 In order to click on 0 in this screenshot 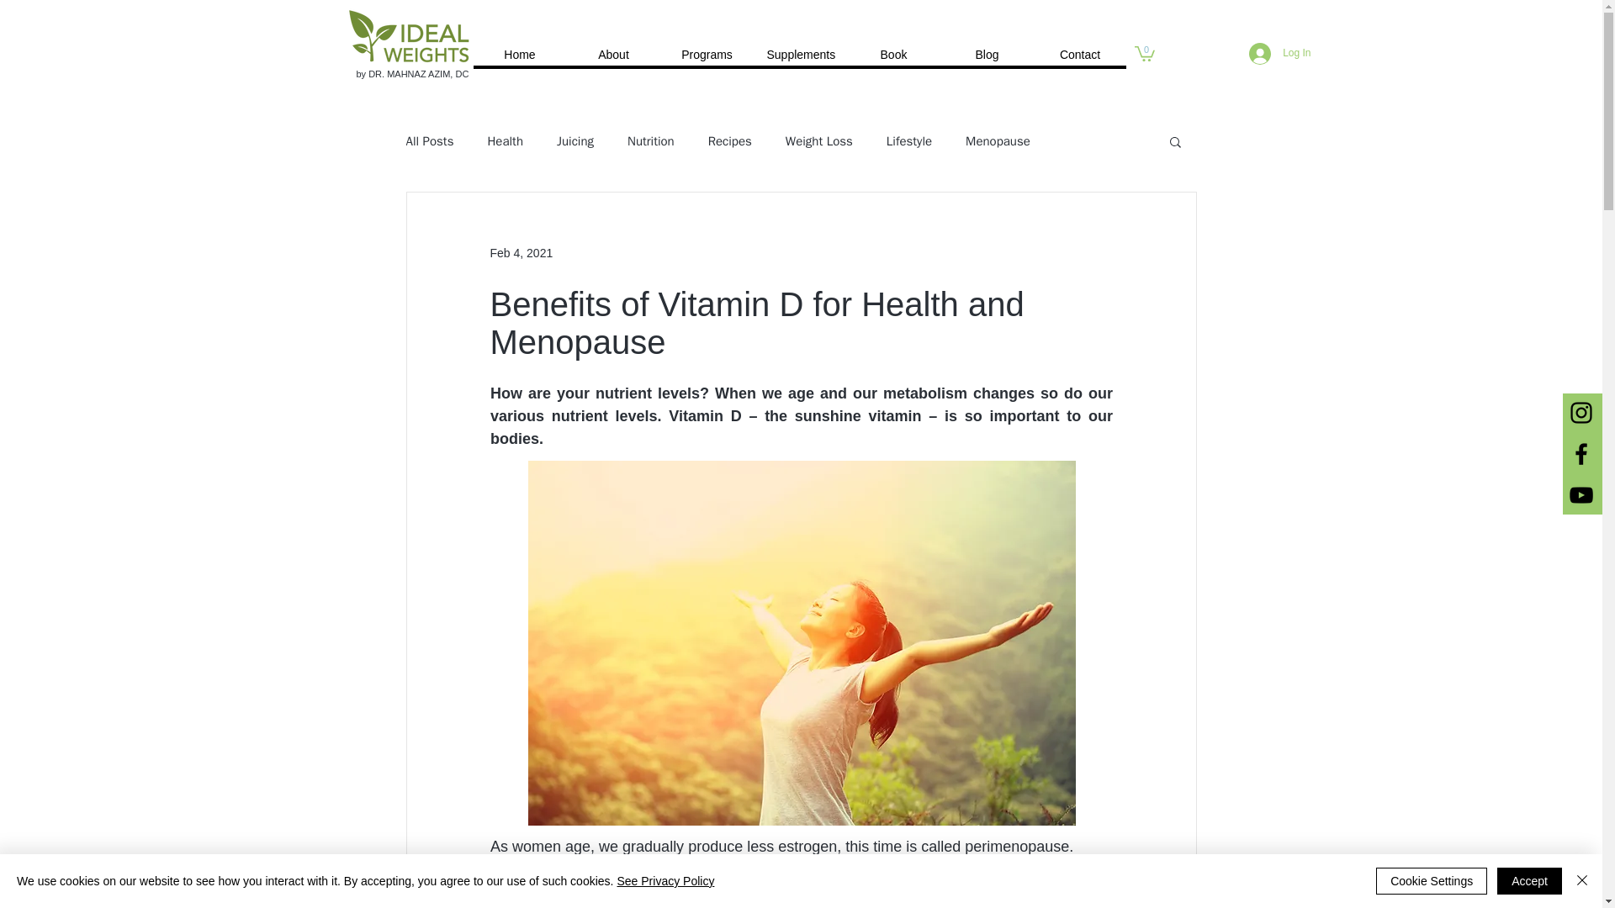, I will do `click(1144, 52)`.